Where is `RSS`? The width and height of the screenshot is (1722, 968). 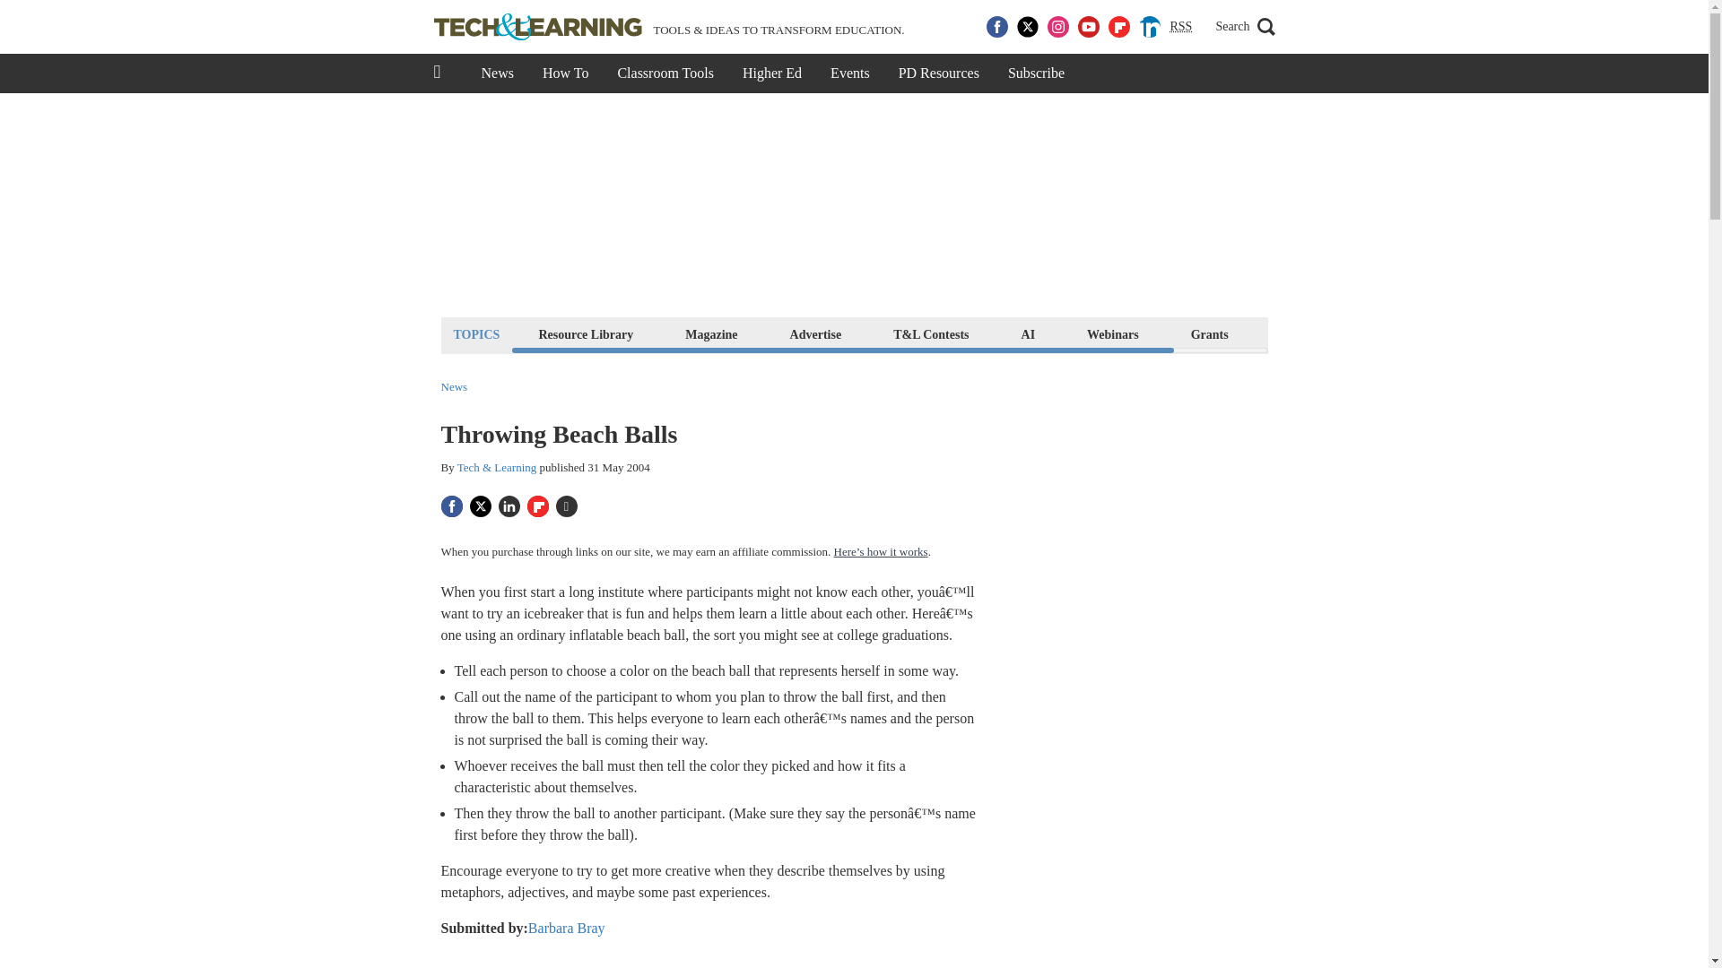 RSS is located at coordinates (1180, 27).